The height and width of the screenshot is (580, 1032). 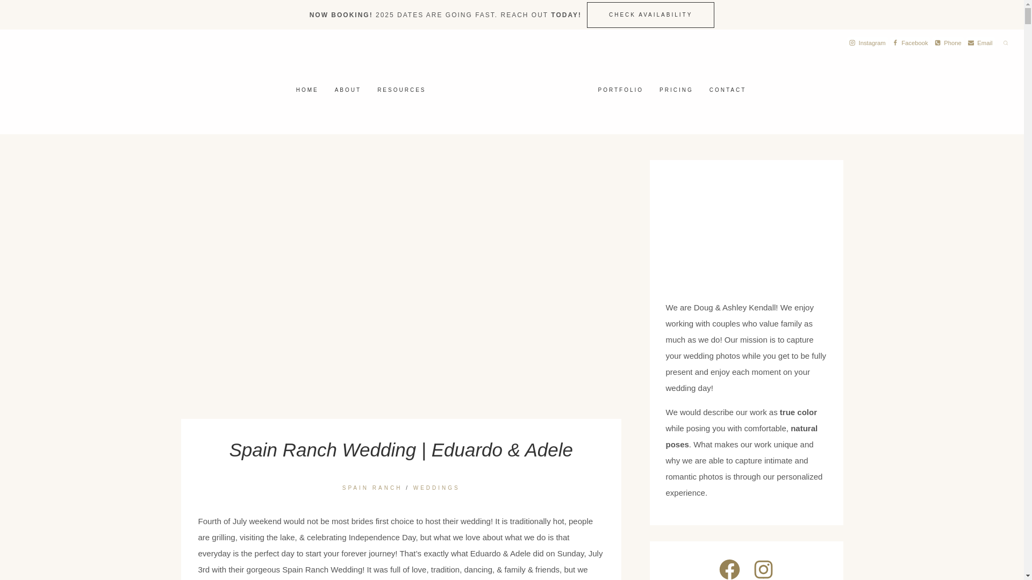 What do you see at coordinates (401, 90) in the screenshot?
I see `RESOURCES` at bounding box center [401, 90].